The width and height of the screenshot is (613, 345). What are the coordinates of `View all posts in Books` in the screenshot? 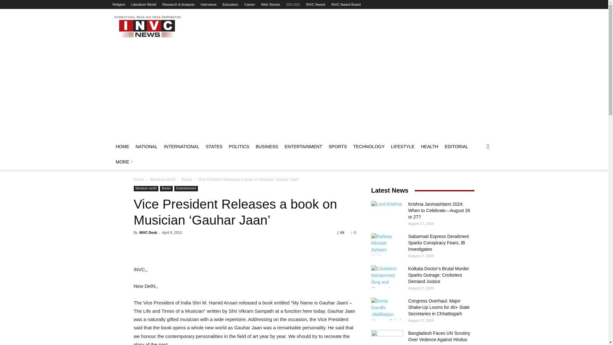 It's located at (186, 180).